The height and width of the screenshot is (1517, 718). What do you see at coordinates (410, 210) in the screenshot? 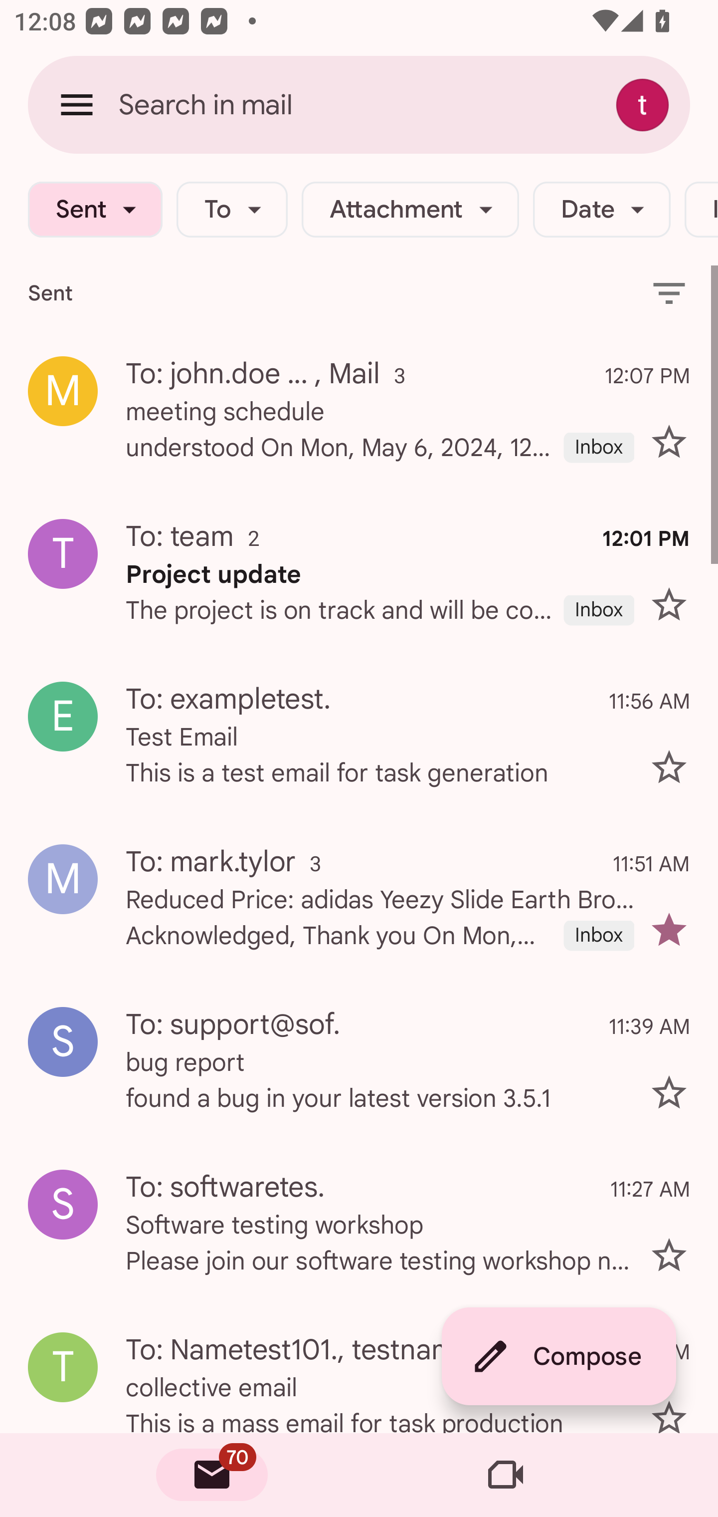
I see `Attachment` at bounding box center [410, 210].